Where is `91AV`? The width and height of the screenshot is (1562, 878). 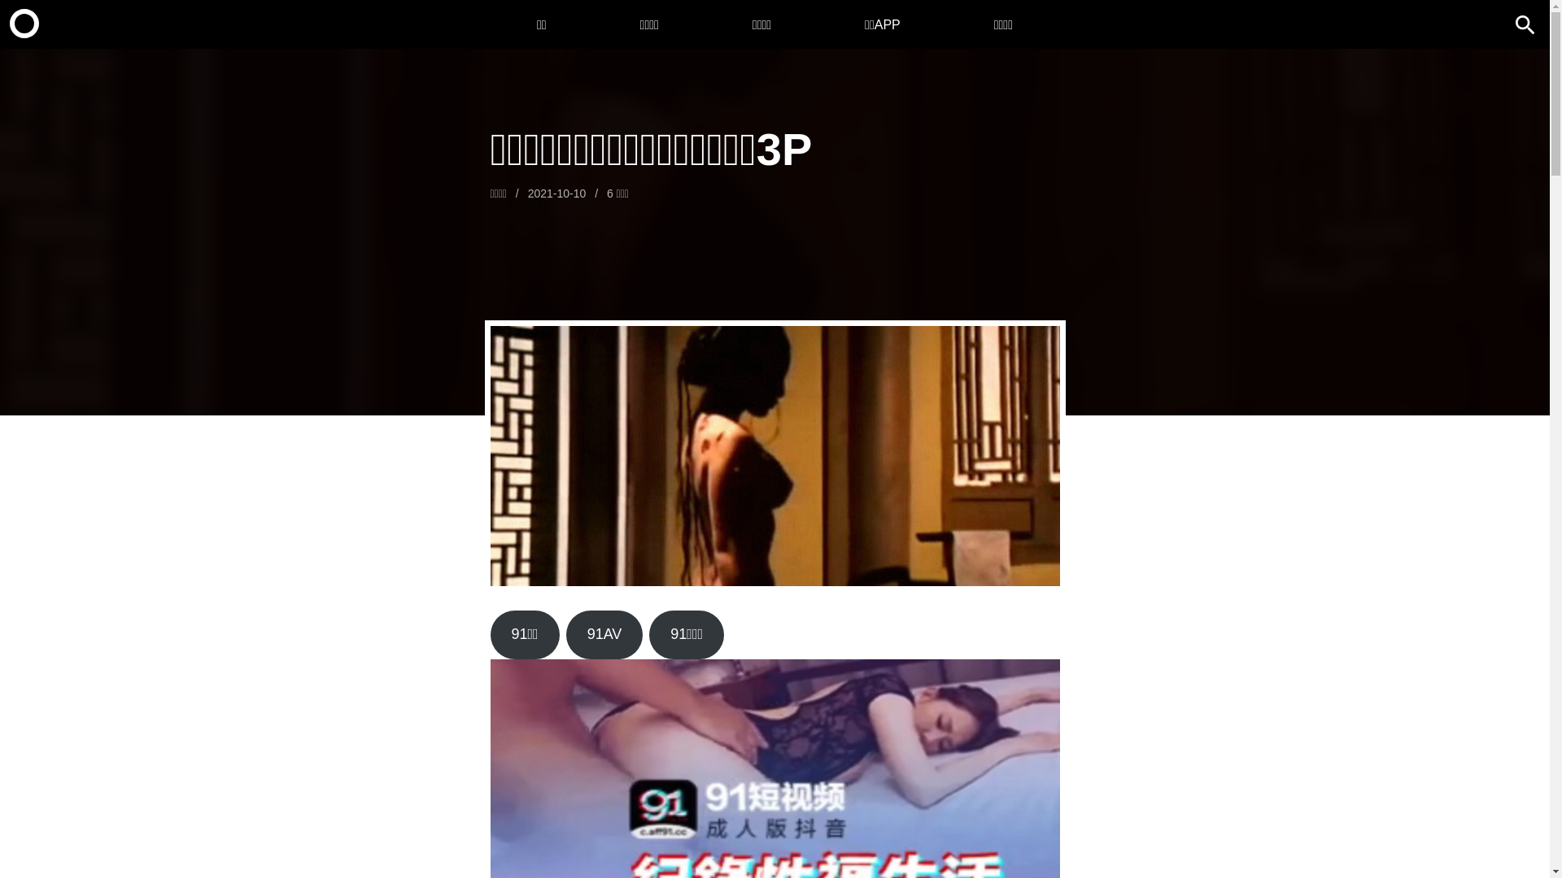 91AV is located at coordinates (605, 635).